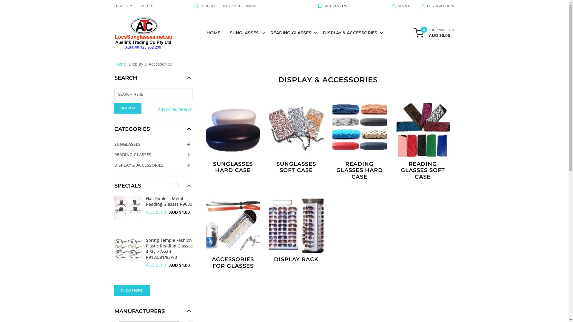 This screenshot has width=573, height=322. I want to click on SUNGLASSES, so click(153, 144).